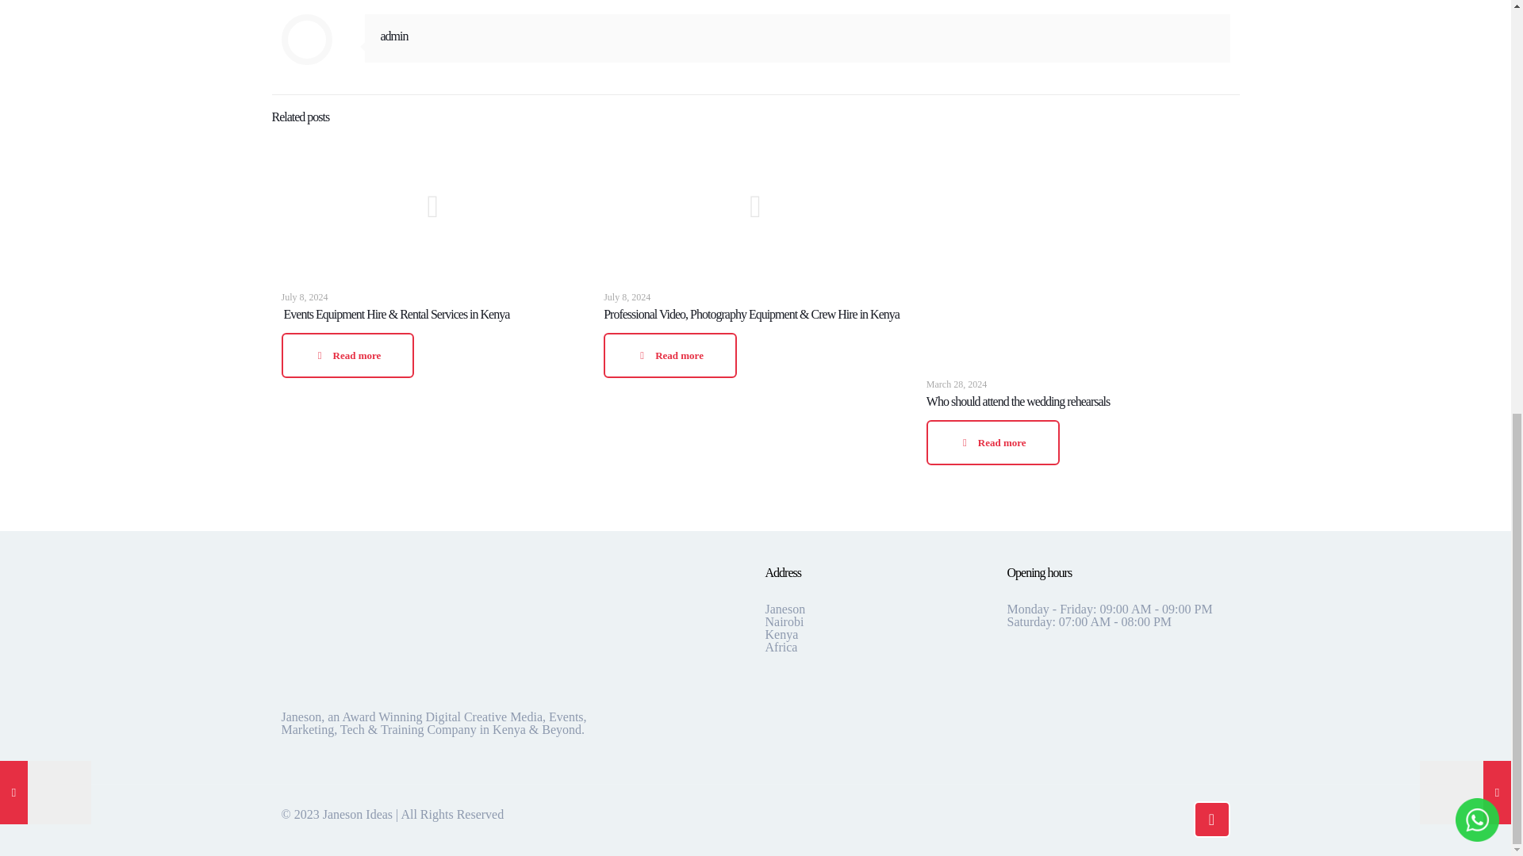  What do you see at coordinates (993, 442) in the screenshot?
I see `Read more` at bounding box center [993, 442].